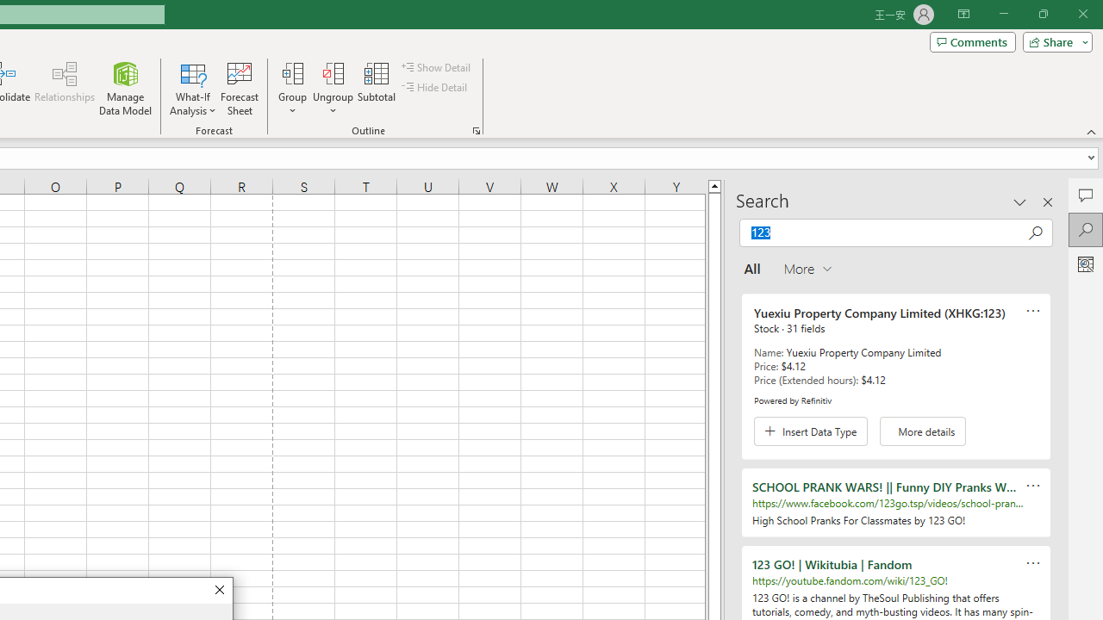  Describe the element at coordinates (1043, 14) in the screenshot. I see `Restore Down` at that location.